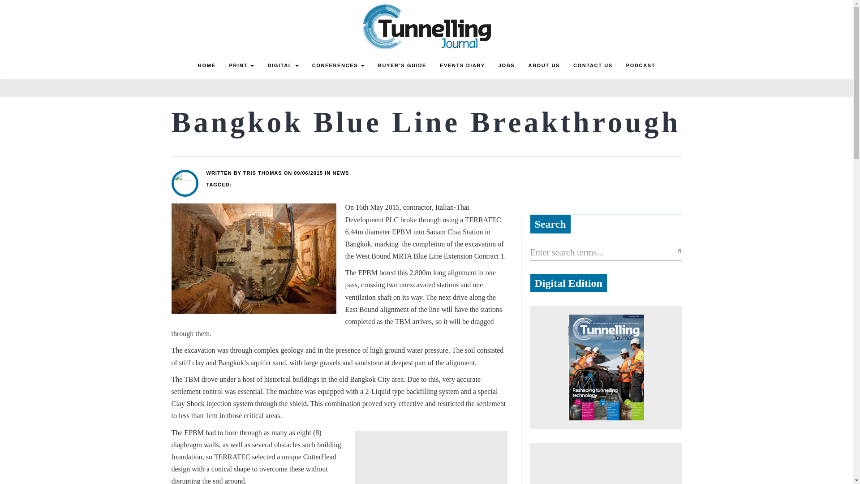 The image size is (860, 484). I want to click on PRINT, so click(241, 65).